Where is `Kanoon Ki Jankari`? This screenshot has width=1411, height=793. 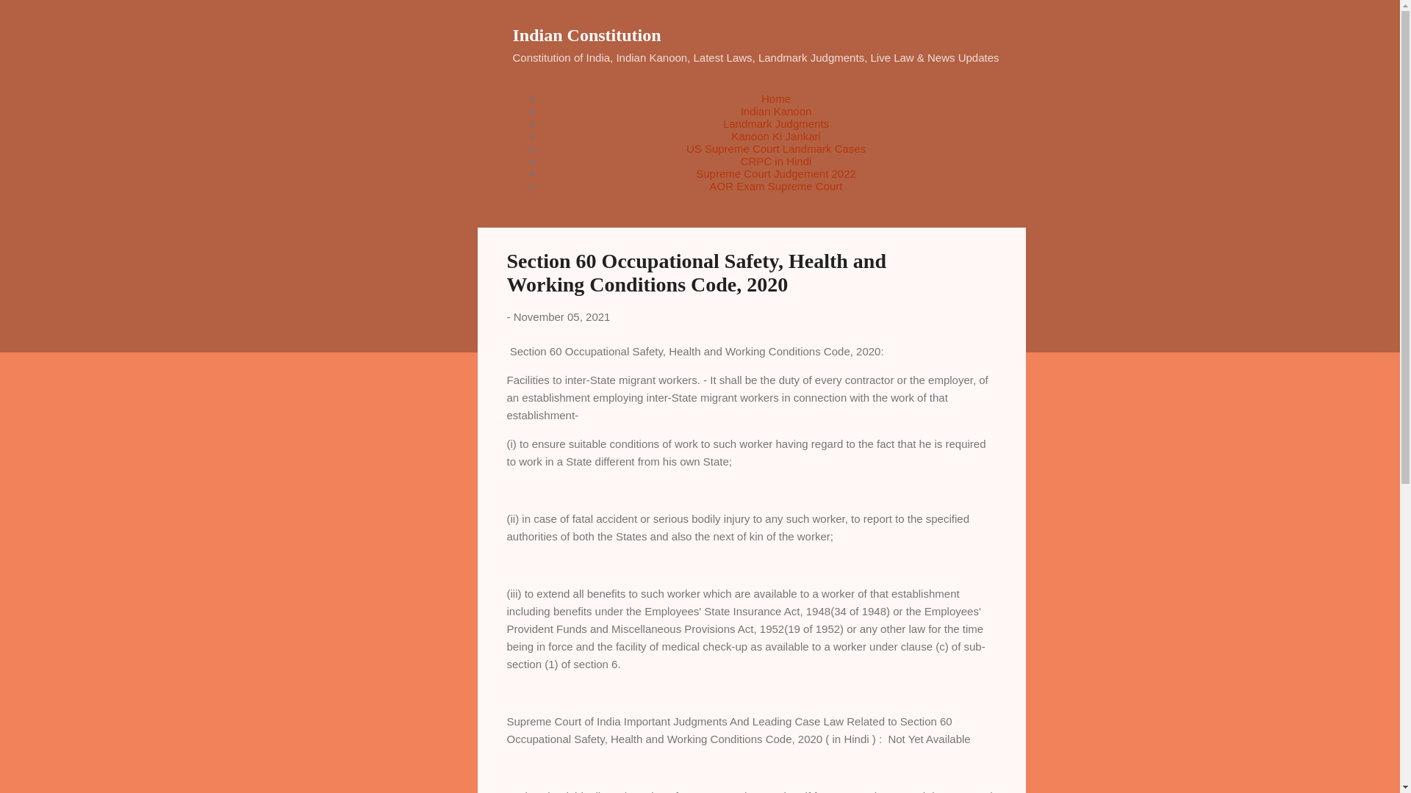 Kanoon Ki Jankari is located at coordinates (776, 137).